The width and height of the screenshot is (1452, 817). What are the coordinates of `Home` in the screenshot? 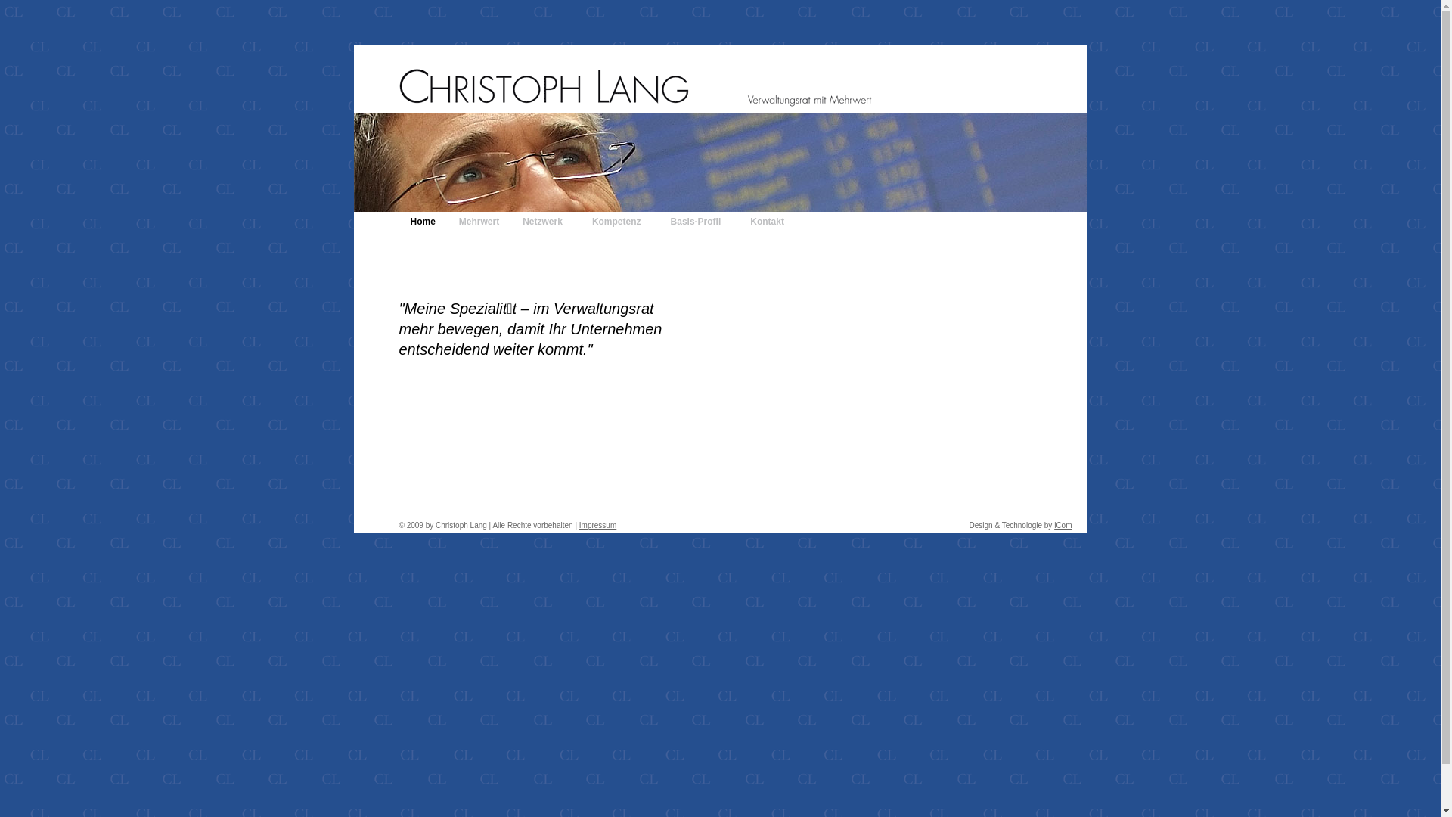 It's located at (423, 222).